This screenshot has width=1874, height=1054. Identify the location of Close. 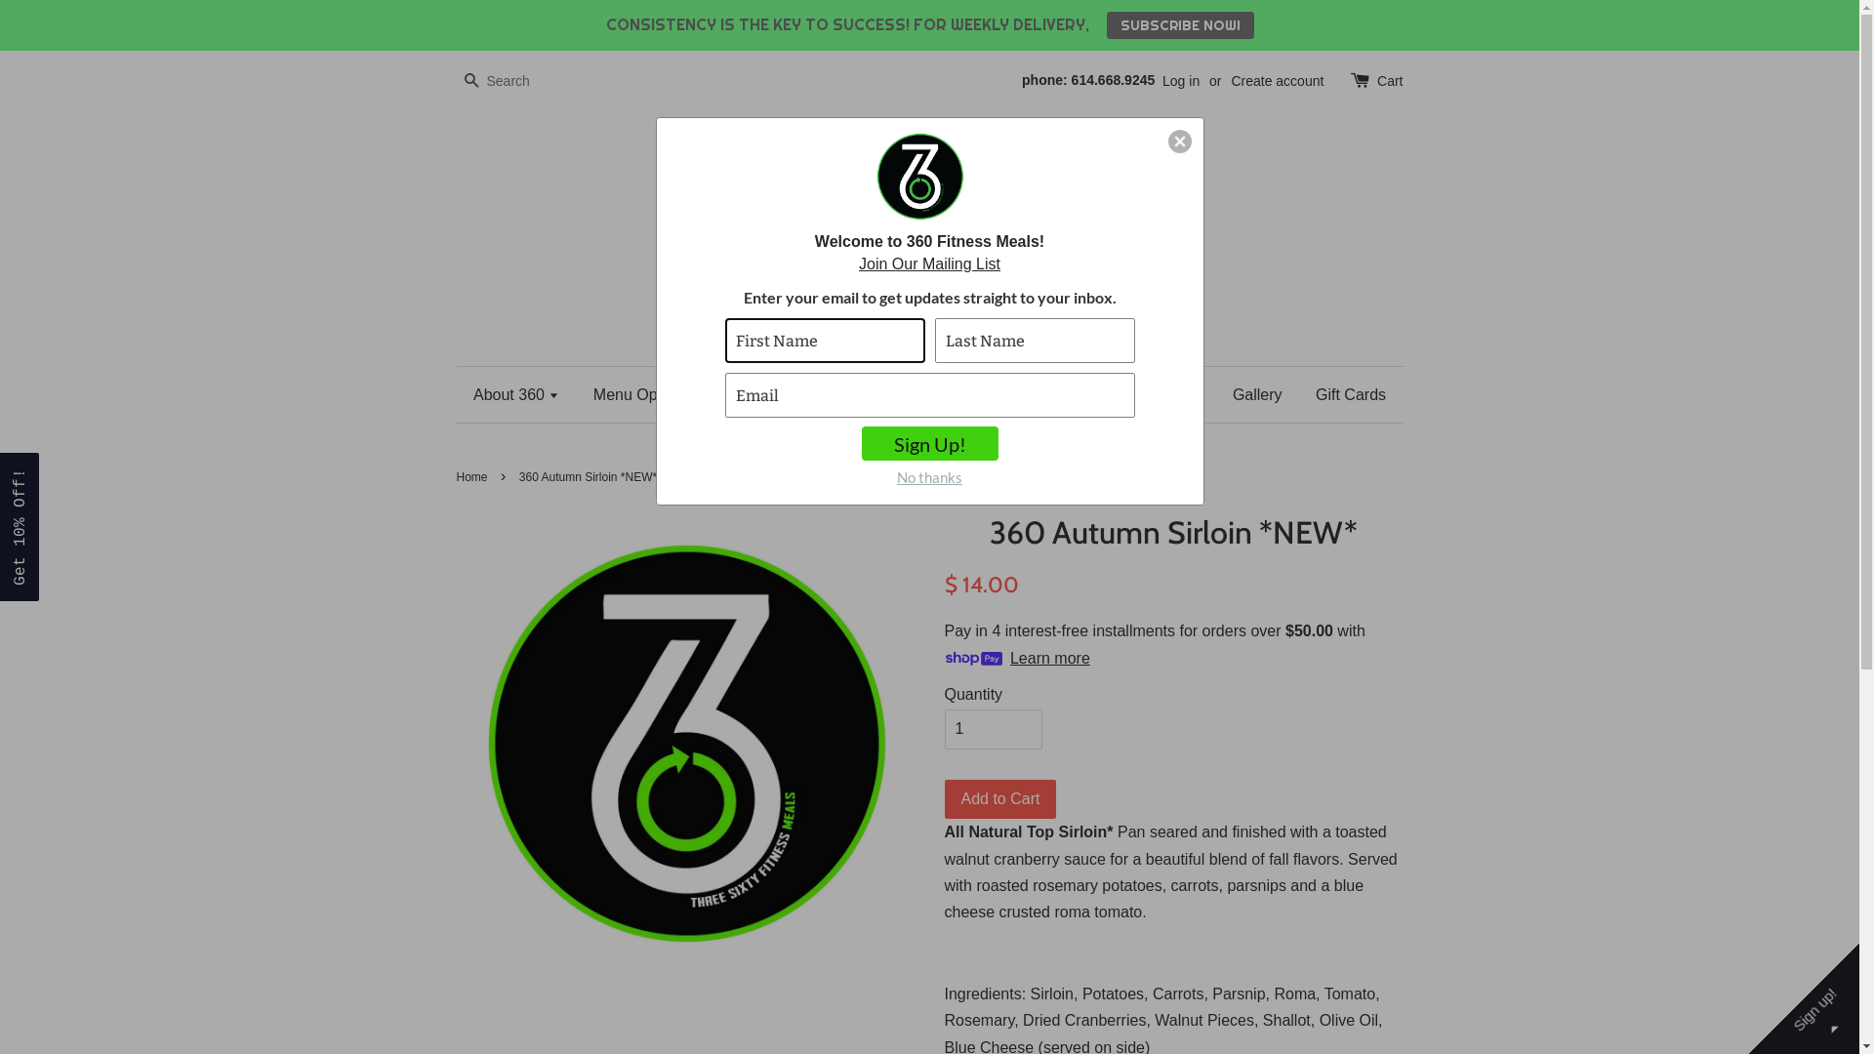
(1179, 142).